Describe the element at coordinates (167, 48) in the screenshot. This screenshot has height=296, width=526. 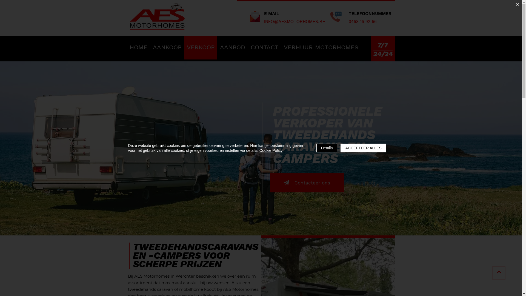
I see `AANKOOP` at that location.